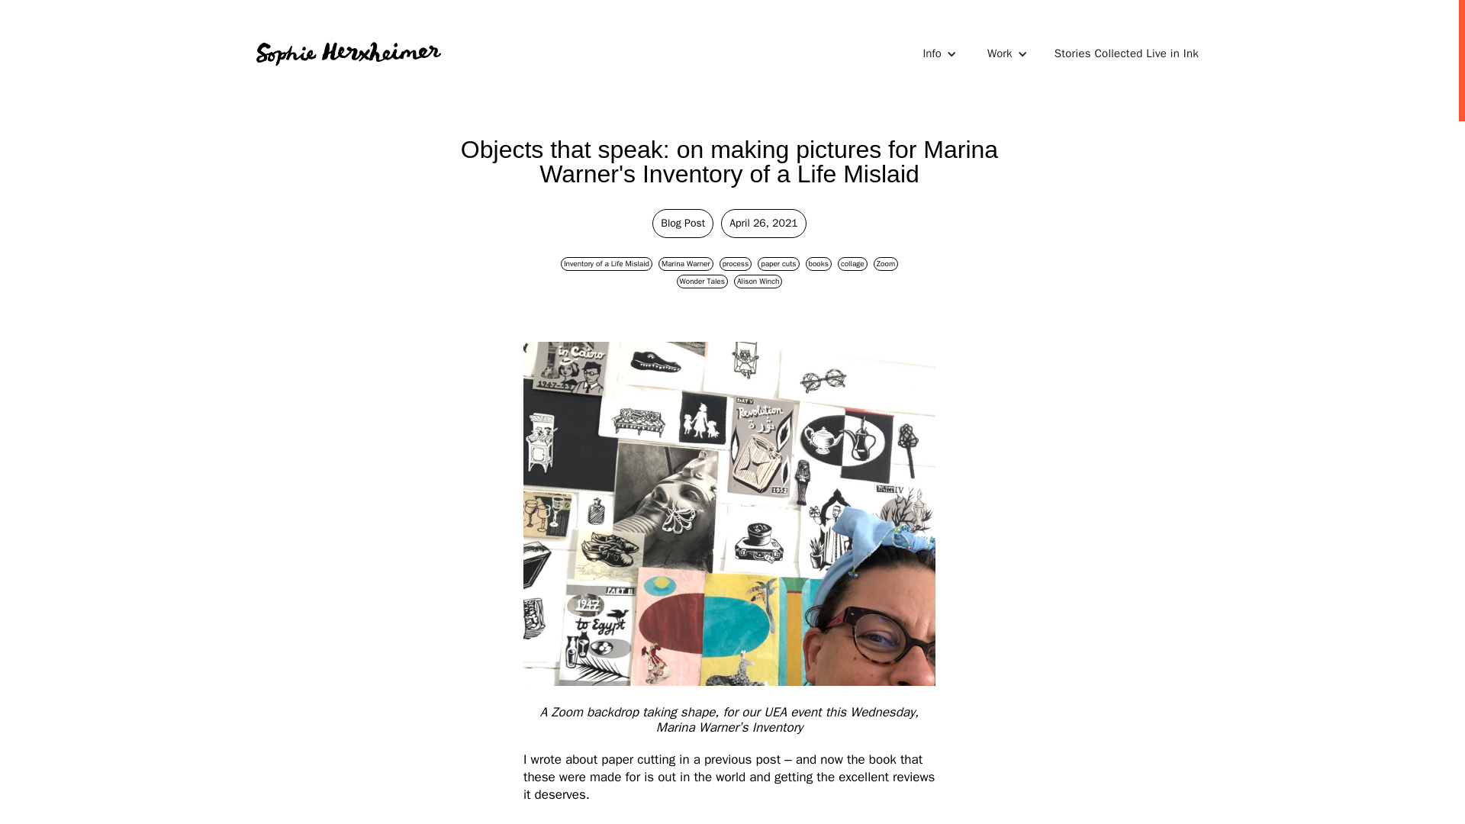  What do you see at coordinates (702, 279) in the screenshot?
I see `Wonder Tales` at bounding box center [702, 279].